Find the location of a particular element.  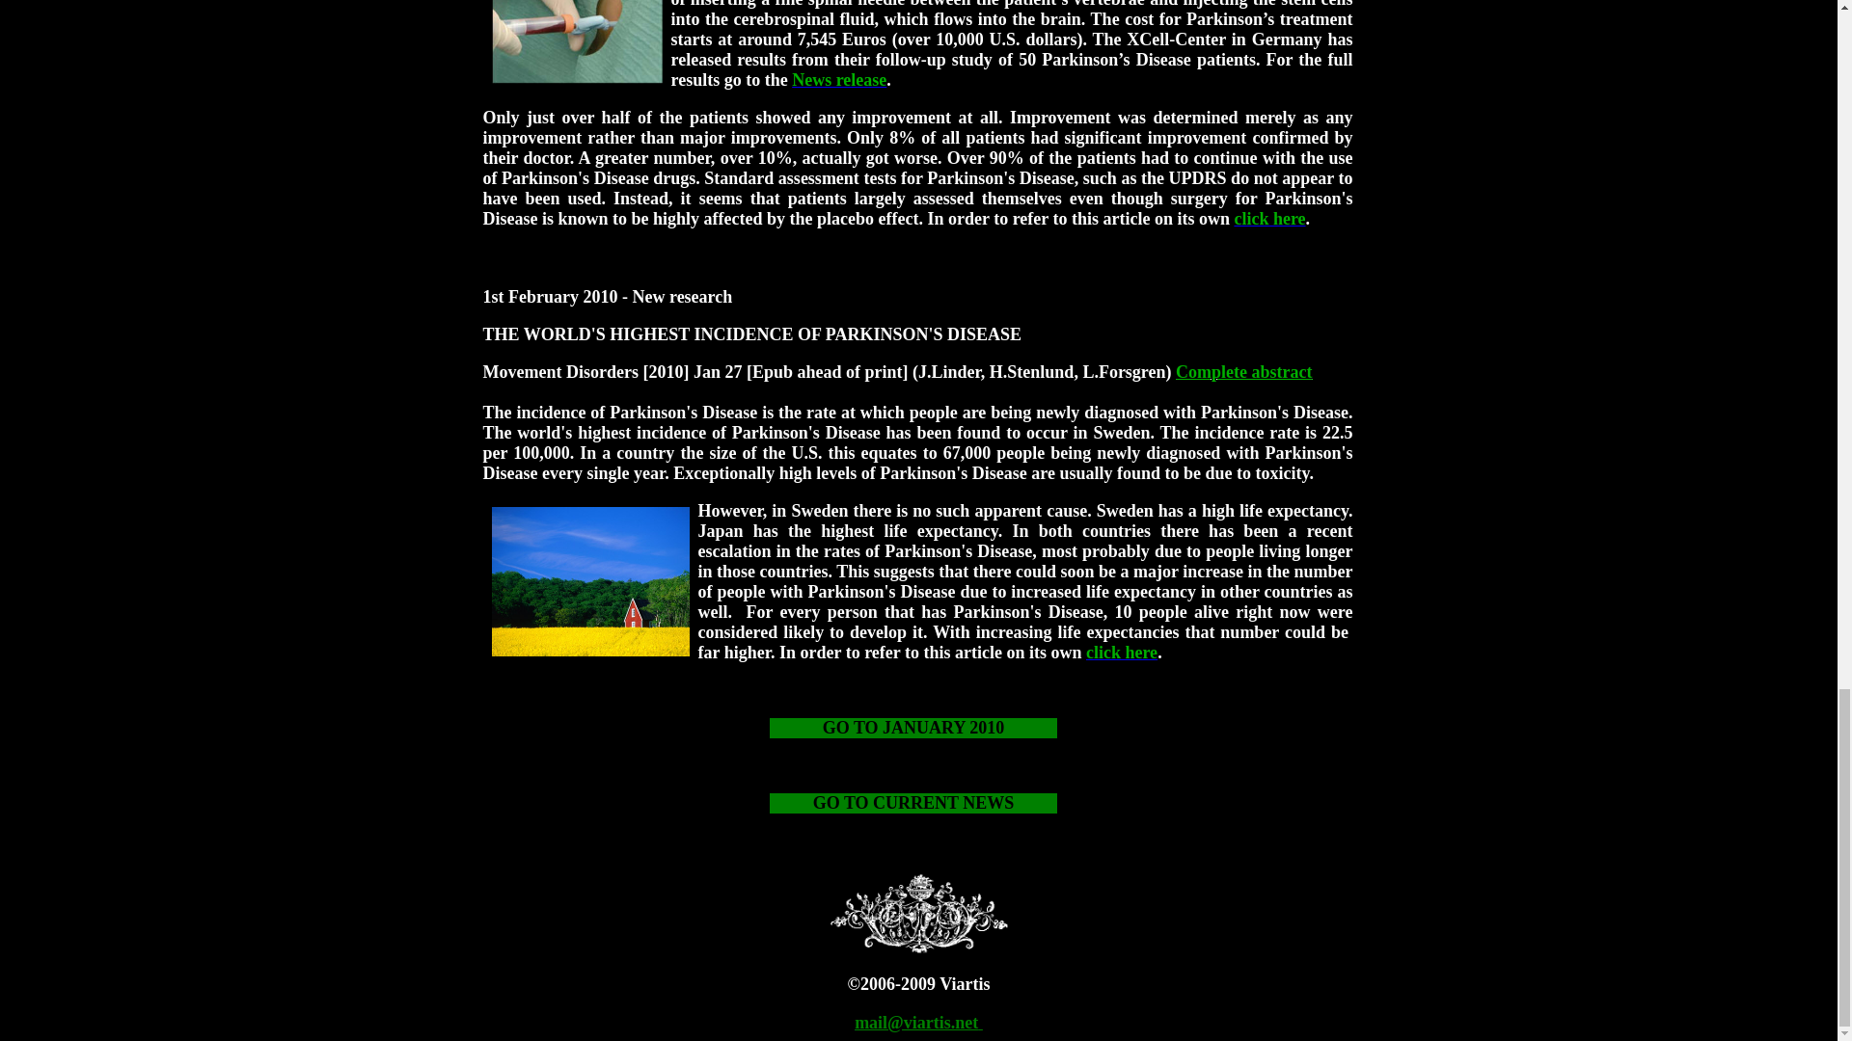

click here is located at coordinates (1269, 218).